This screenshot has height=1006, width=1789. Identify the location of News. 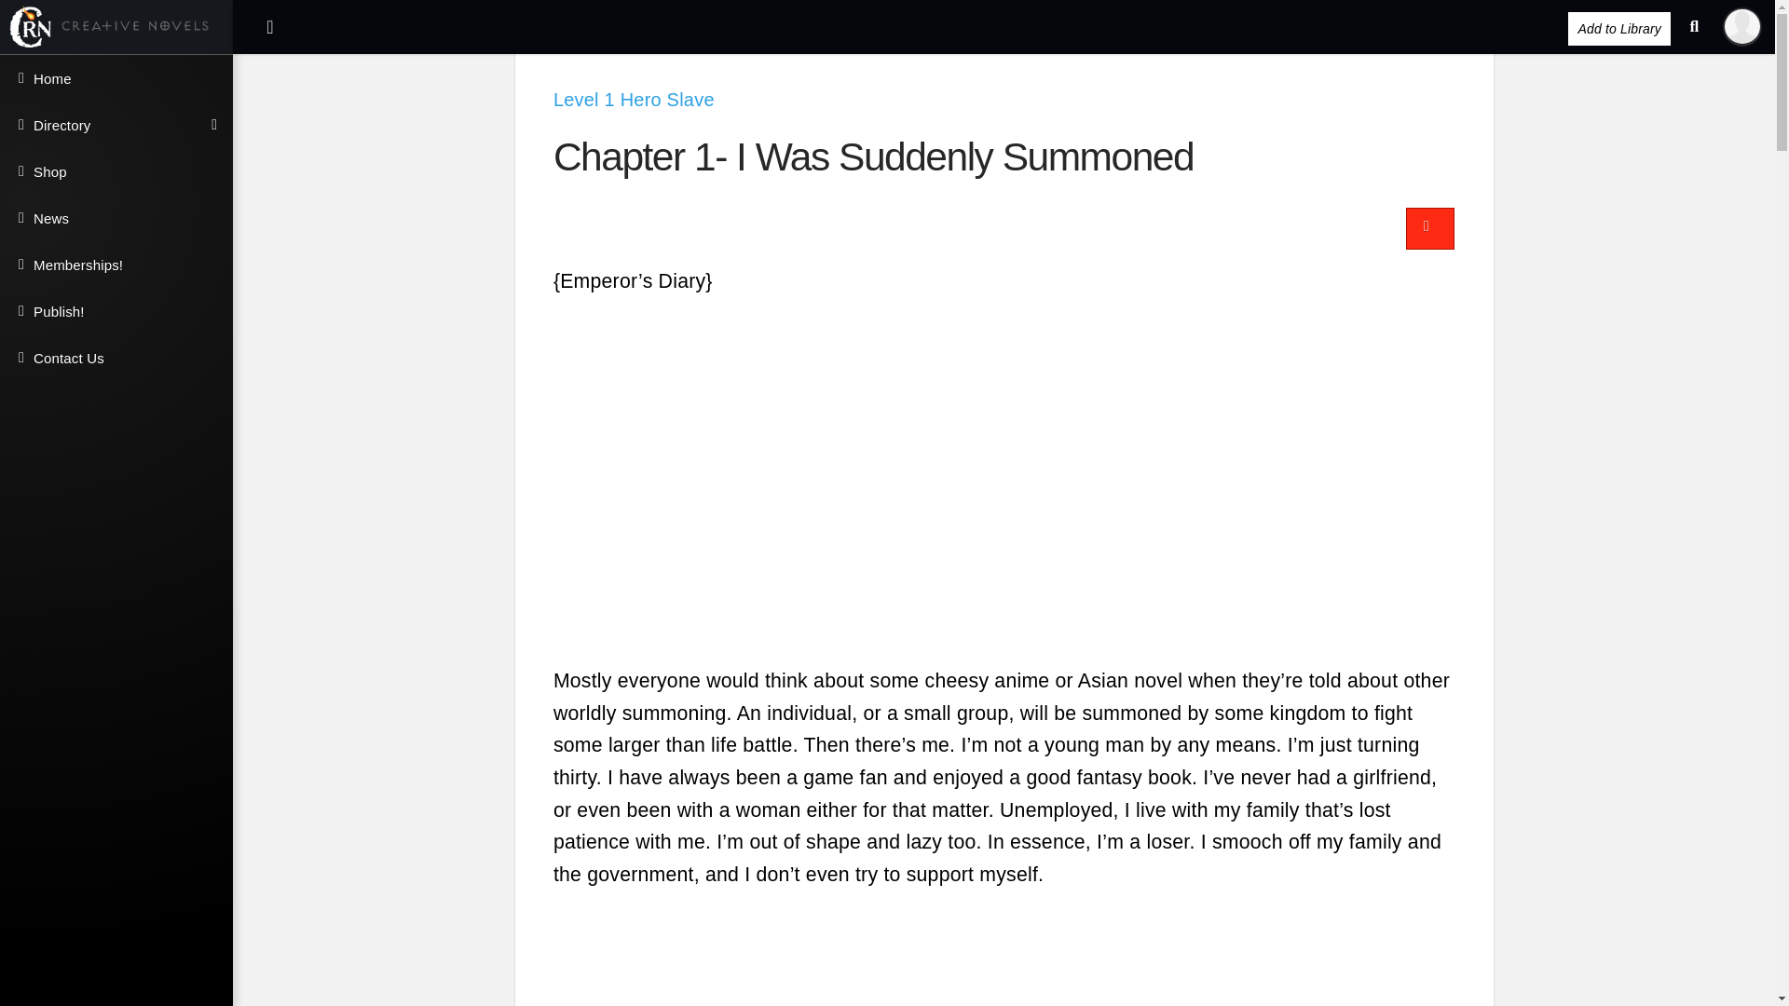
(116, 218).